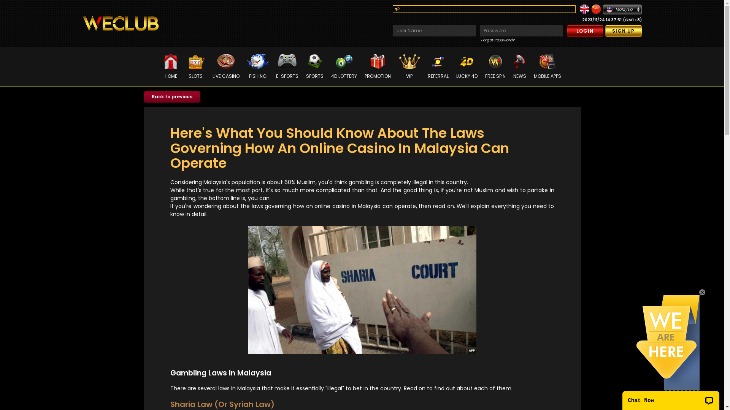 The image size is (730, 410). I want to click on HOME, so click(171, 67).